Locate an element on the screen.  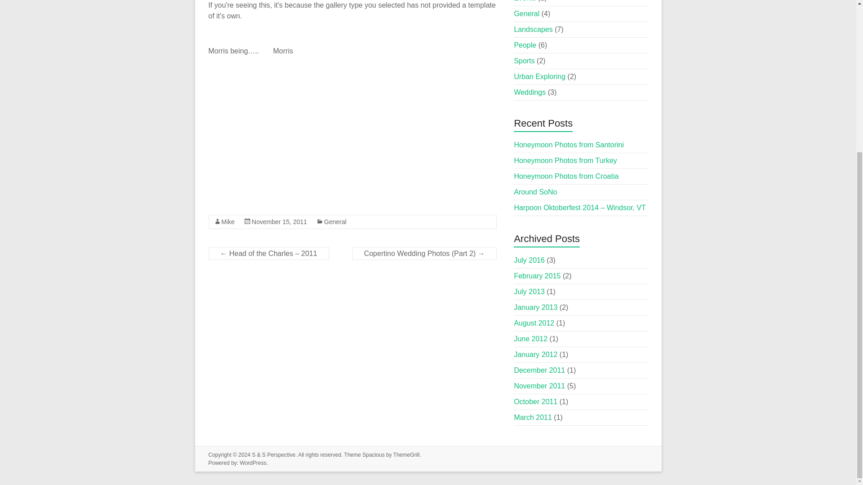
August 2012 is located at coordinates (534, 322).